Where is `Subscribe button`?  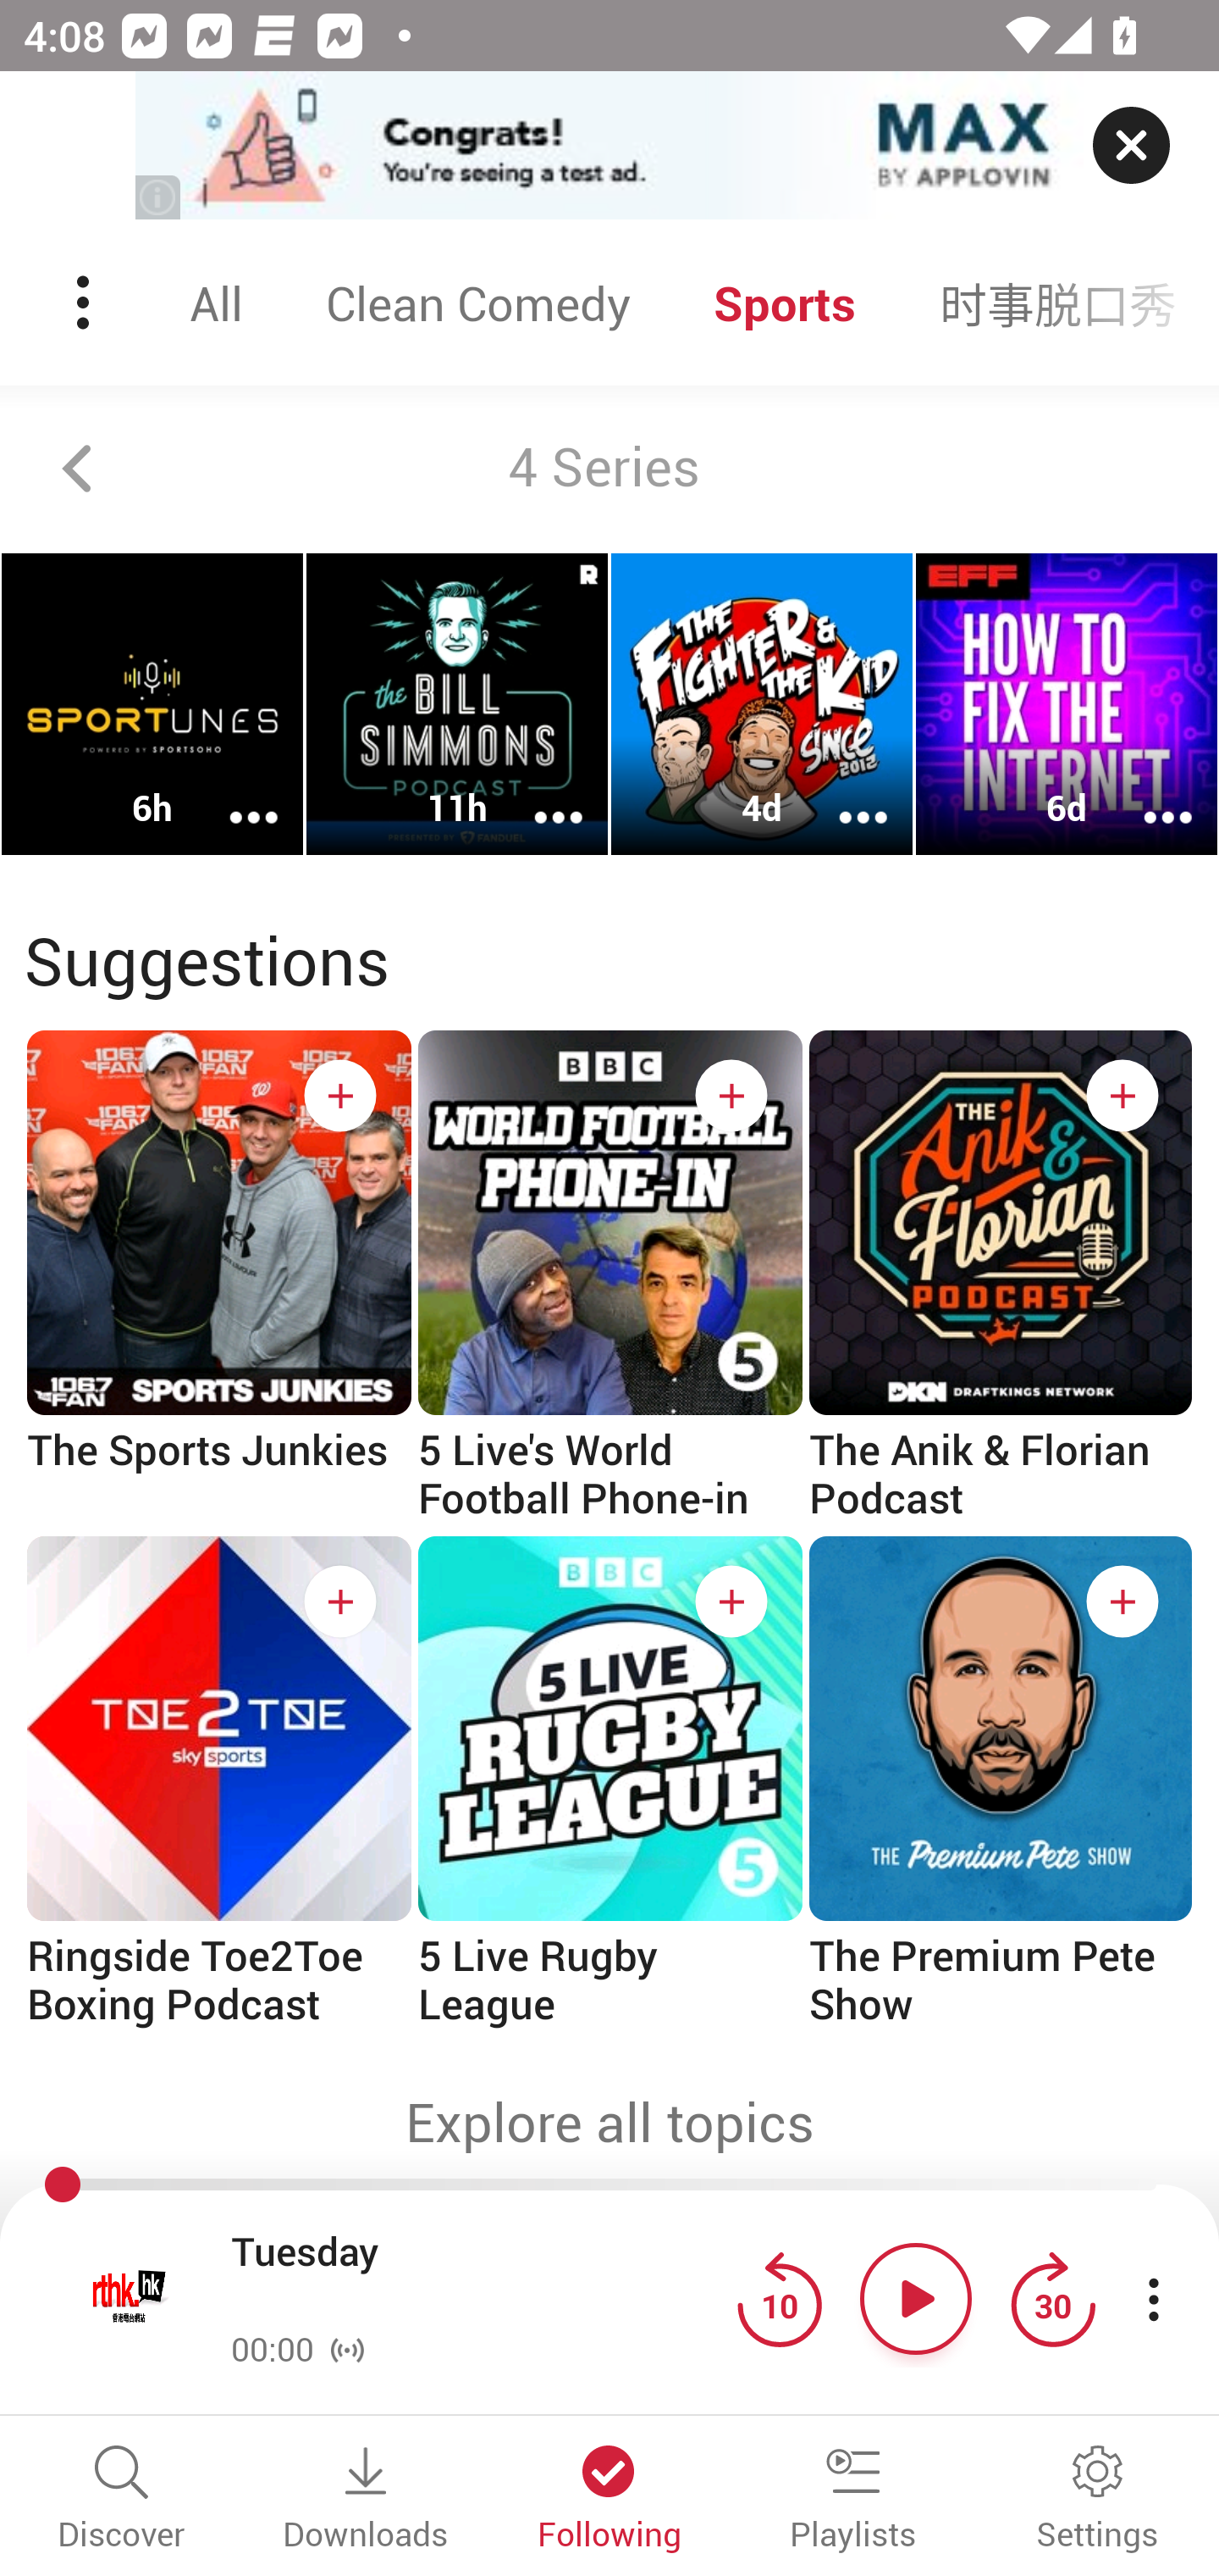 Subscribe button is located at coordinates (340, 1096).